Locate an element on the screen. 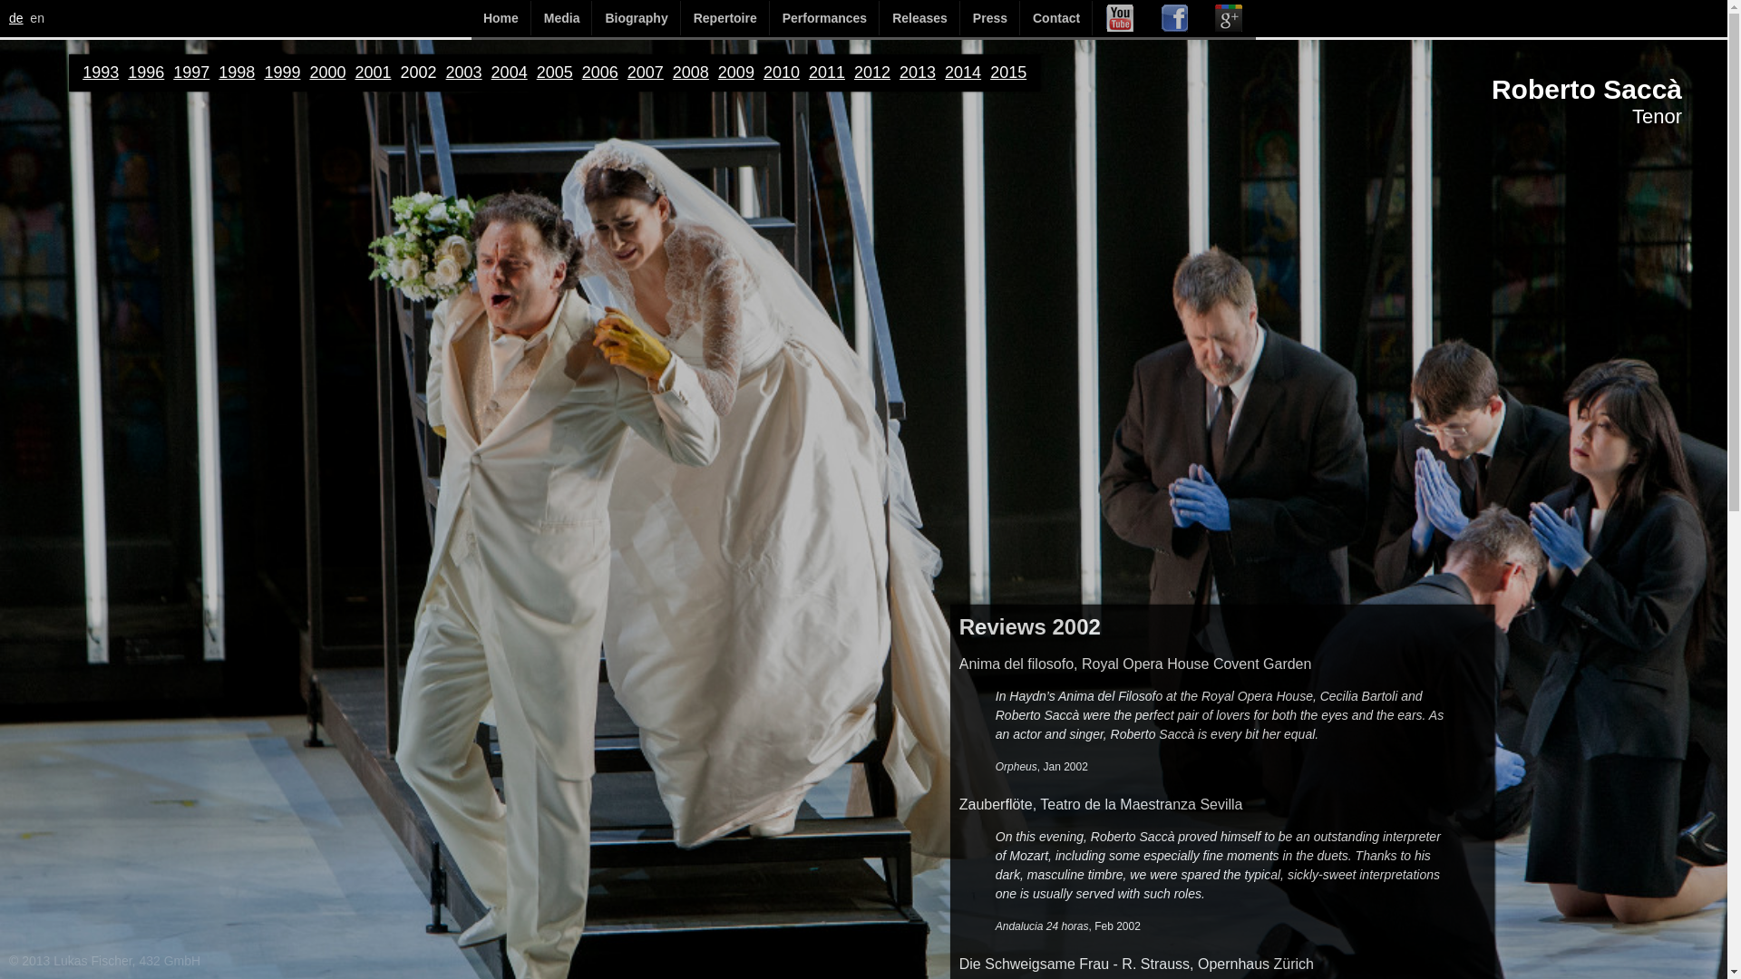 The width and height of the screenshot is (1741, 979). 2011 is located at coordinates (827, 73).